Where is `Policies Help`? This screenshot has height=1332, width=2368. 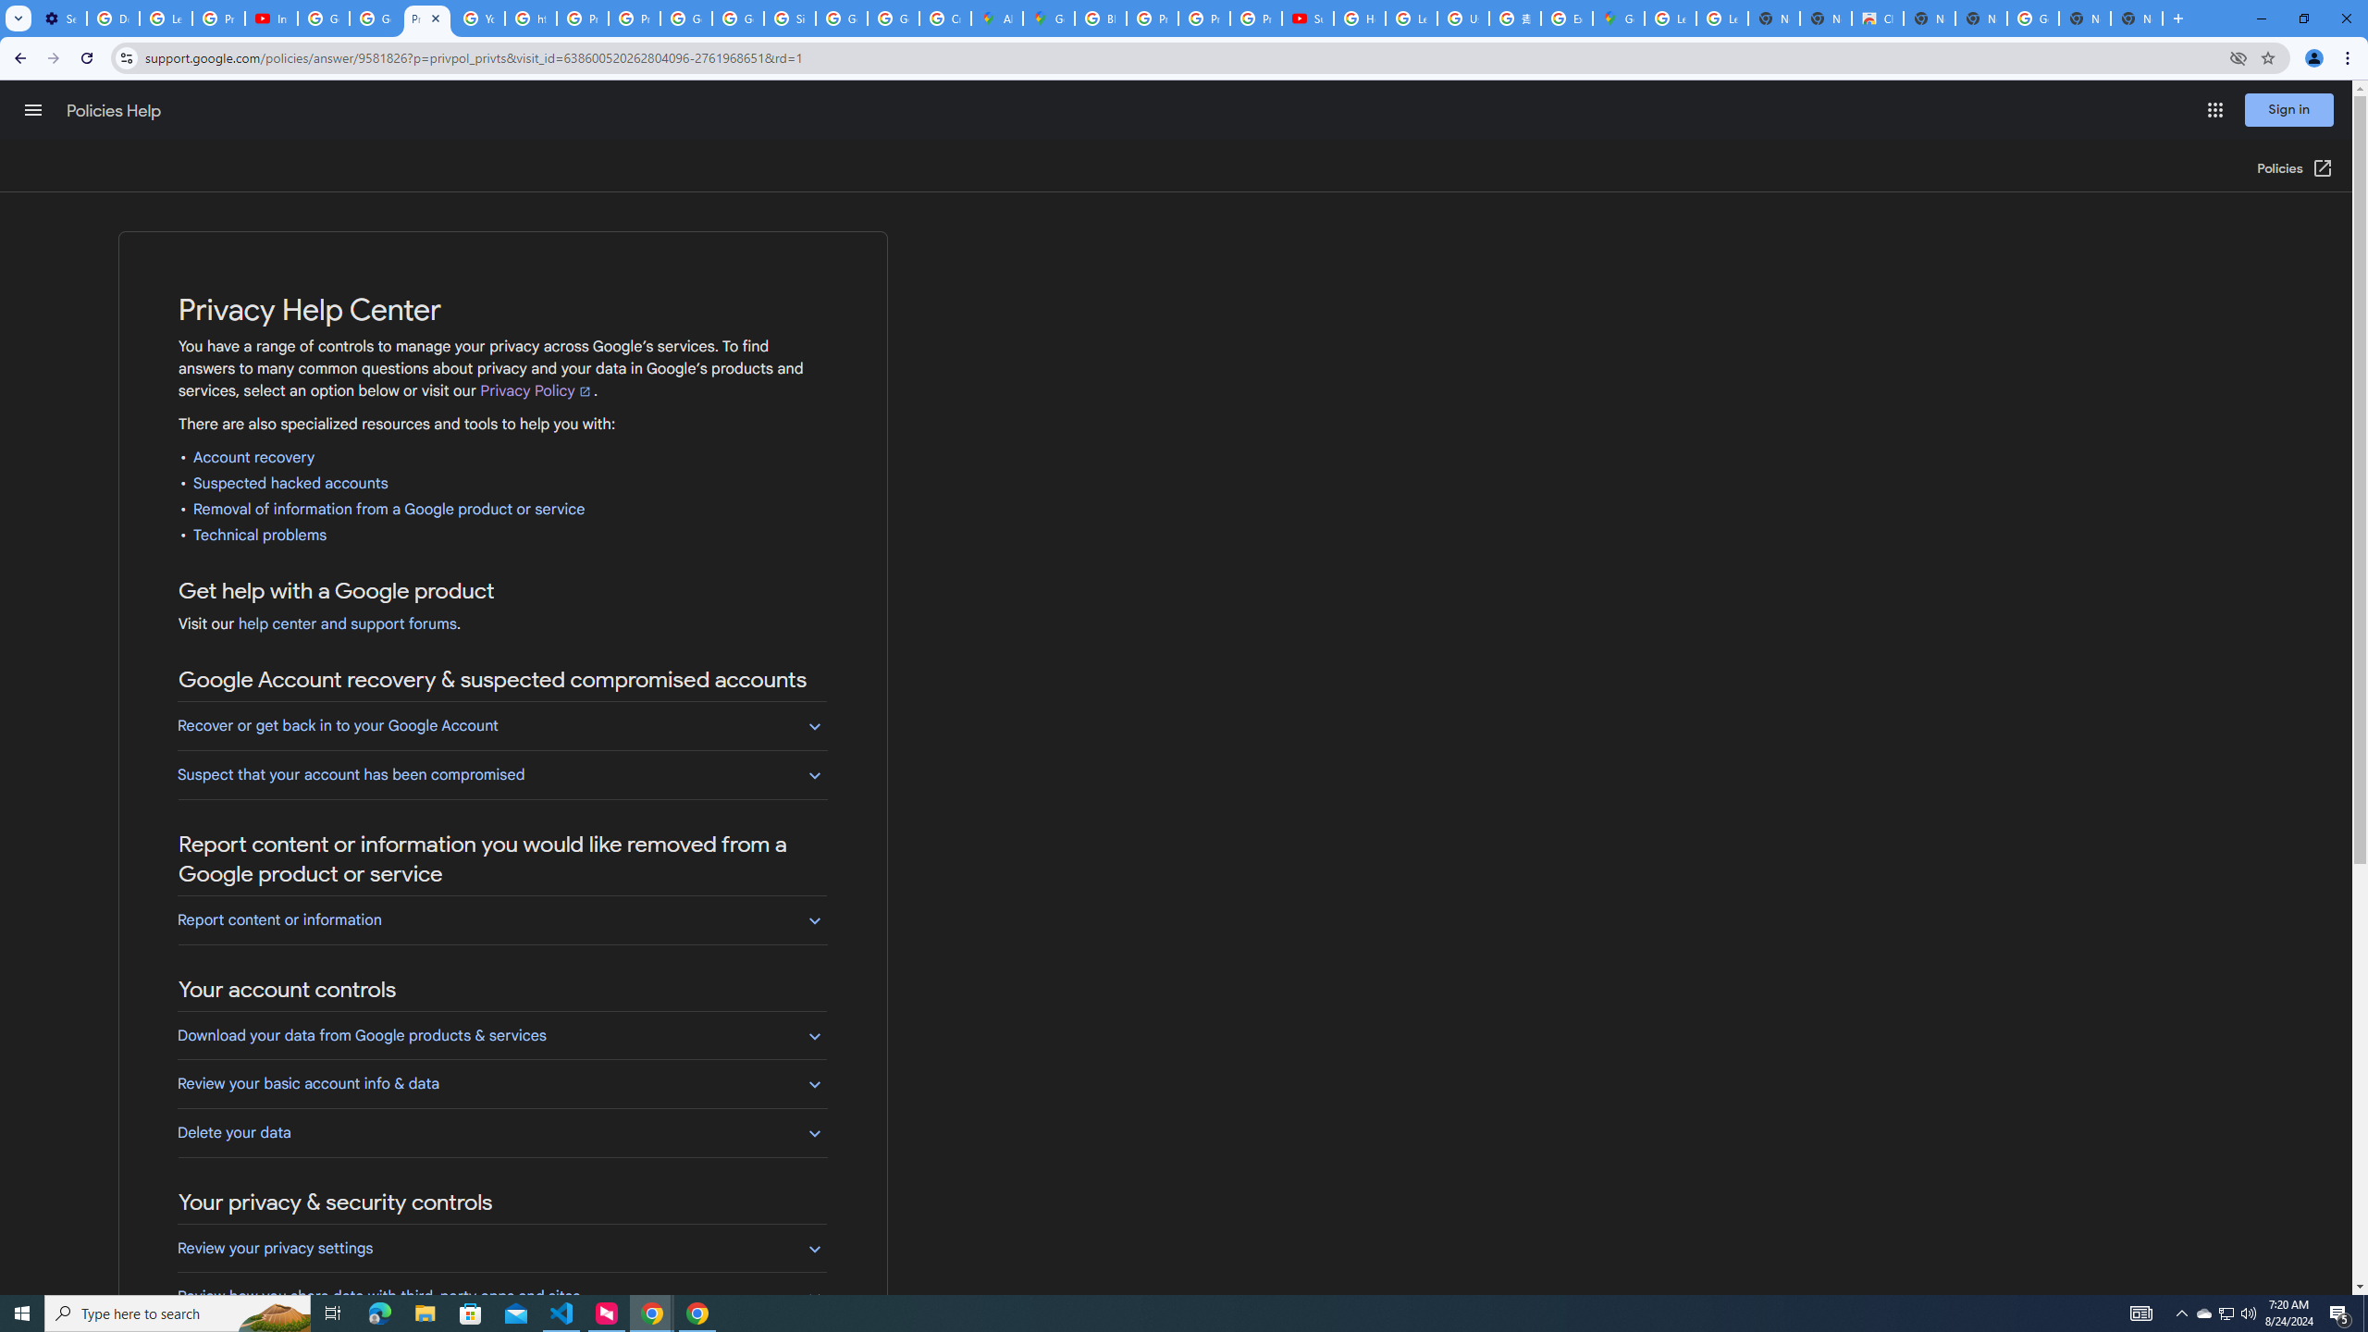
Policies Help is located at coordinates (116, 111).